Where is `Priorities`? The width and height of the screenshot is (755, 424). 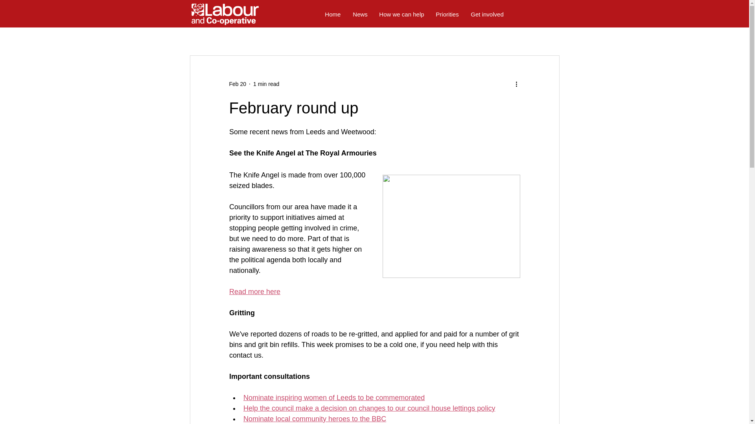 Priorities is located at coordinates (447, 15).